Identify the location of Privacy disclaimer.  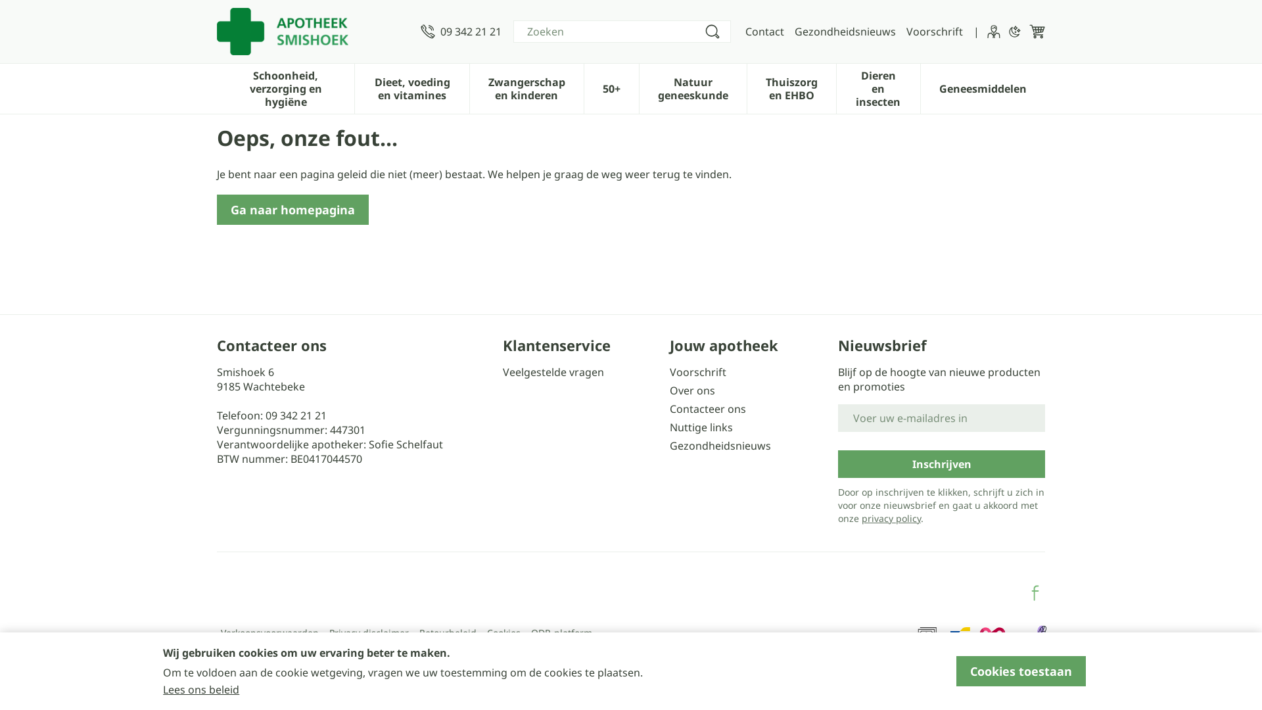
(369, 633).